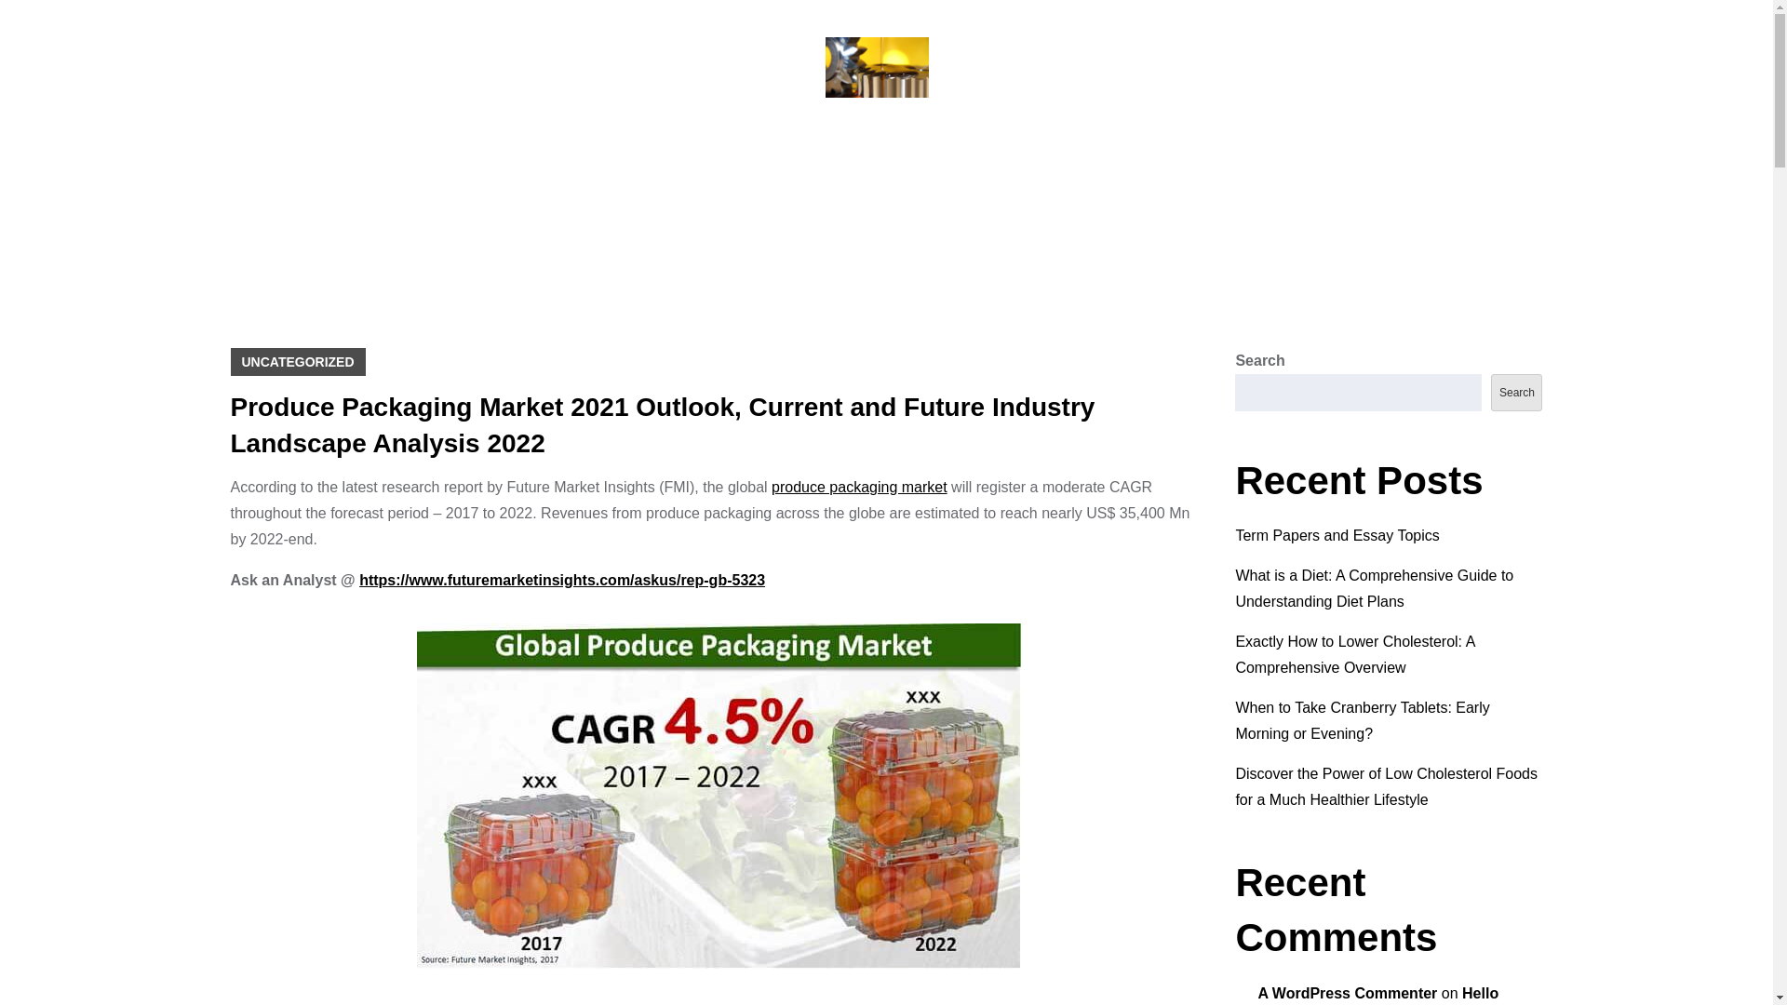 The height and width of the screenshot is (1005, 1787). I want to click on Exactly How to Lower Cholesterol: A Comprehensive Overview, so click(1354, 654).